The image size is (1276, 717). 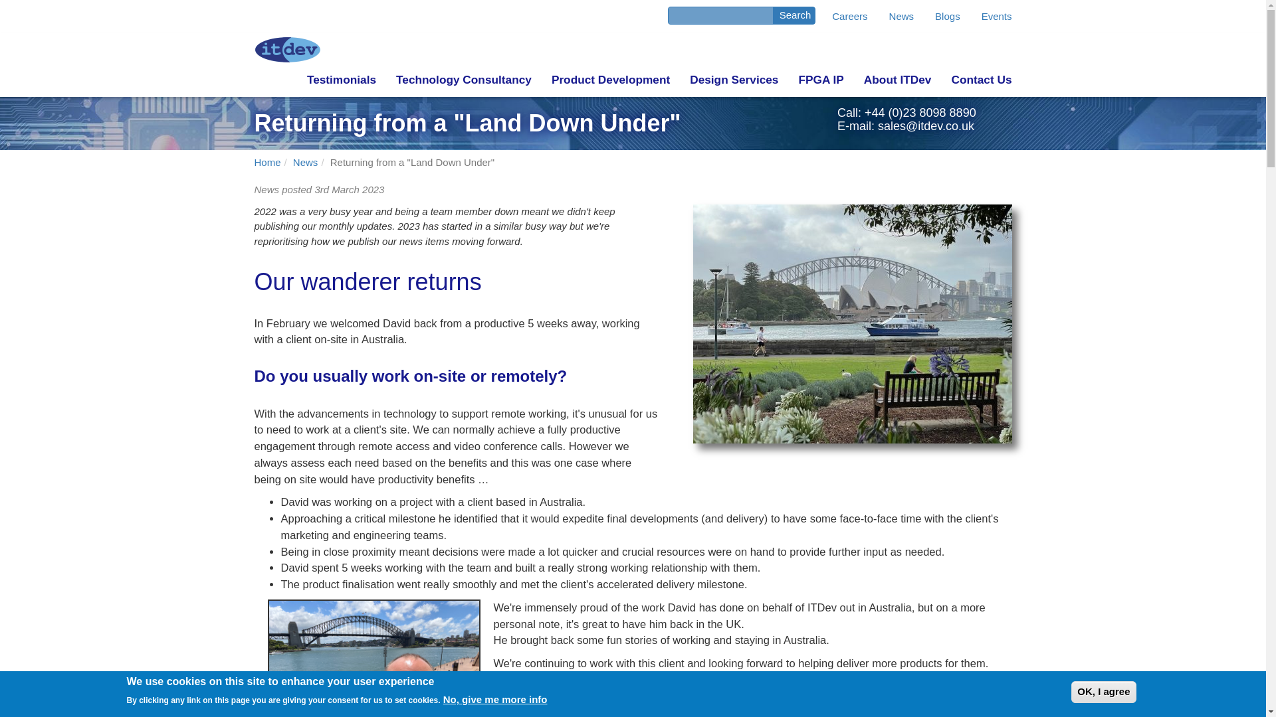 I want to click on News, so click(x=306, y=162).